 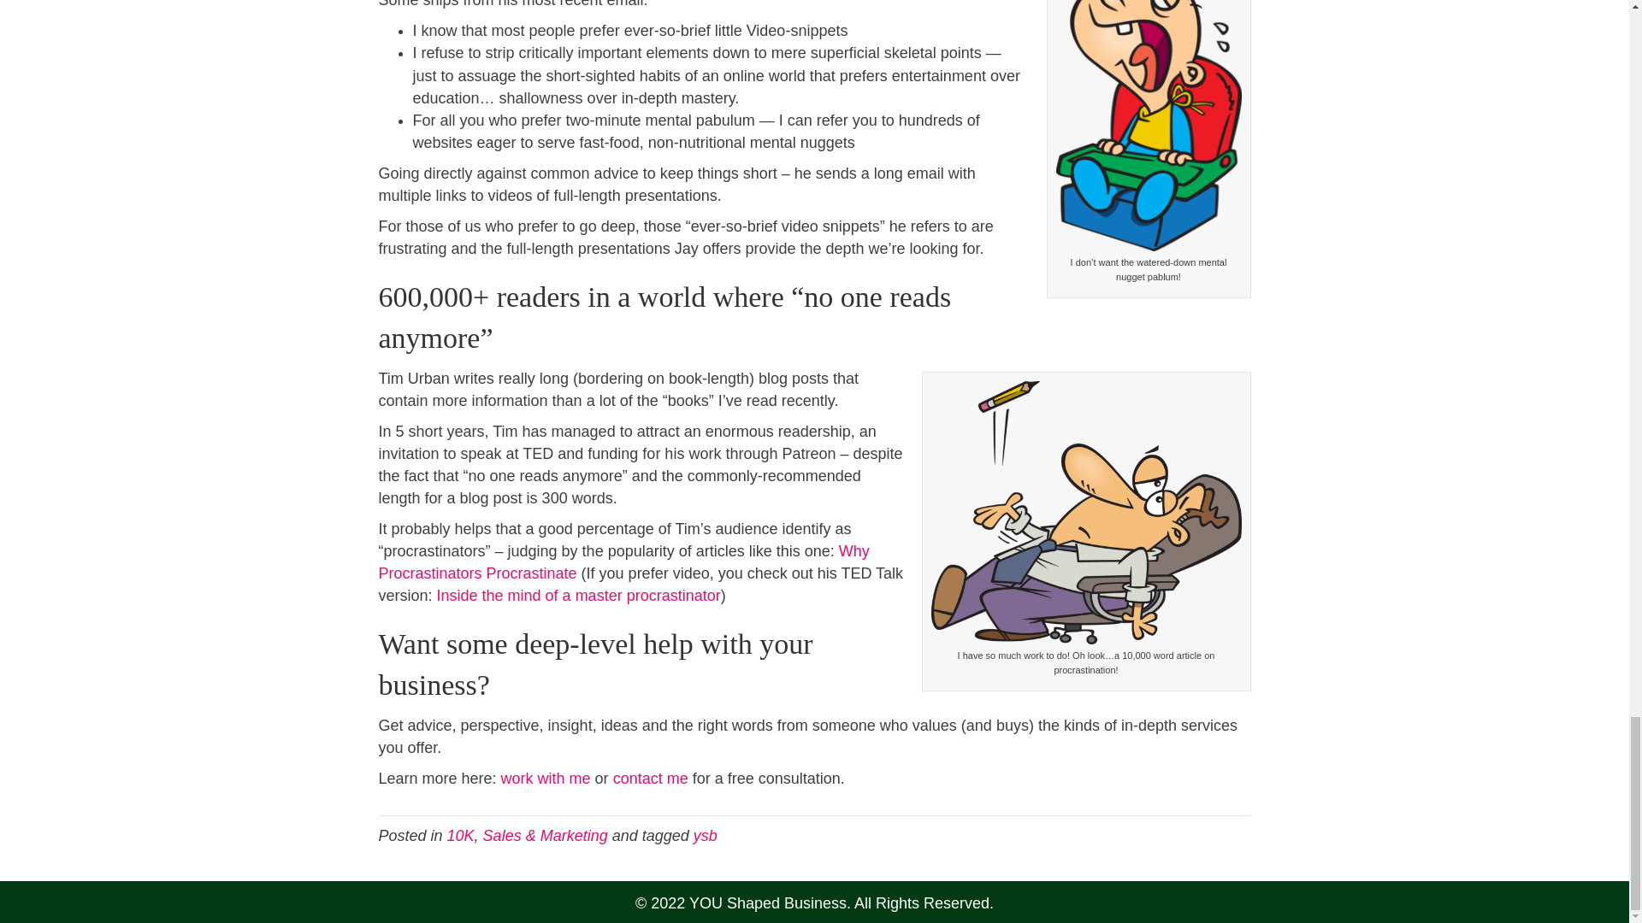 What do you see at coordinates (460, 836) in the screenshot?
I see `10K` at bounding box center [460, 836].